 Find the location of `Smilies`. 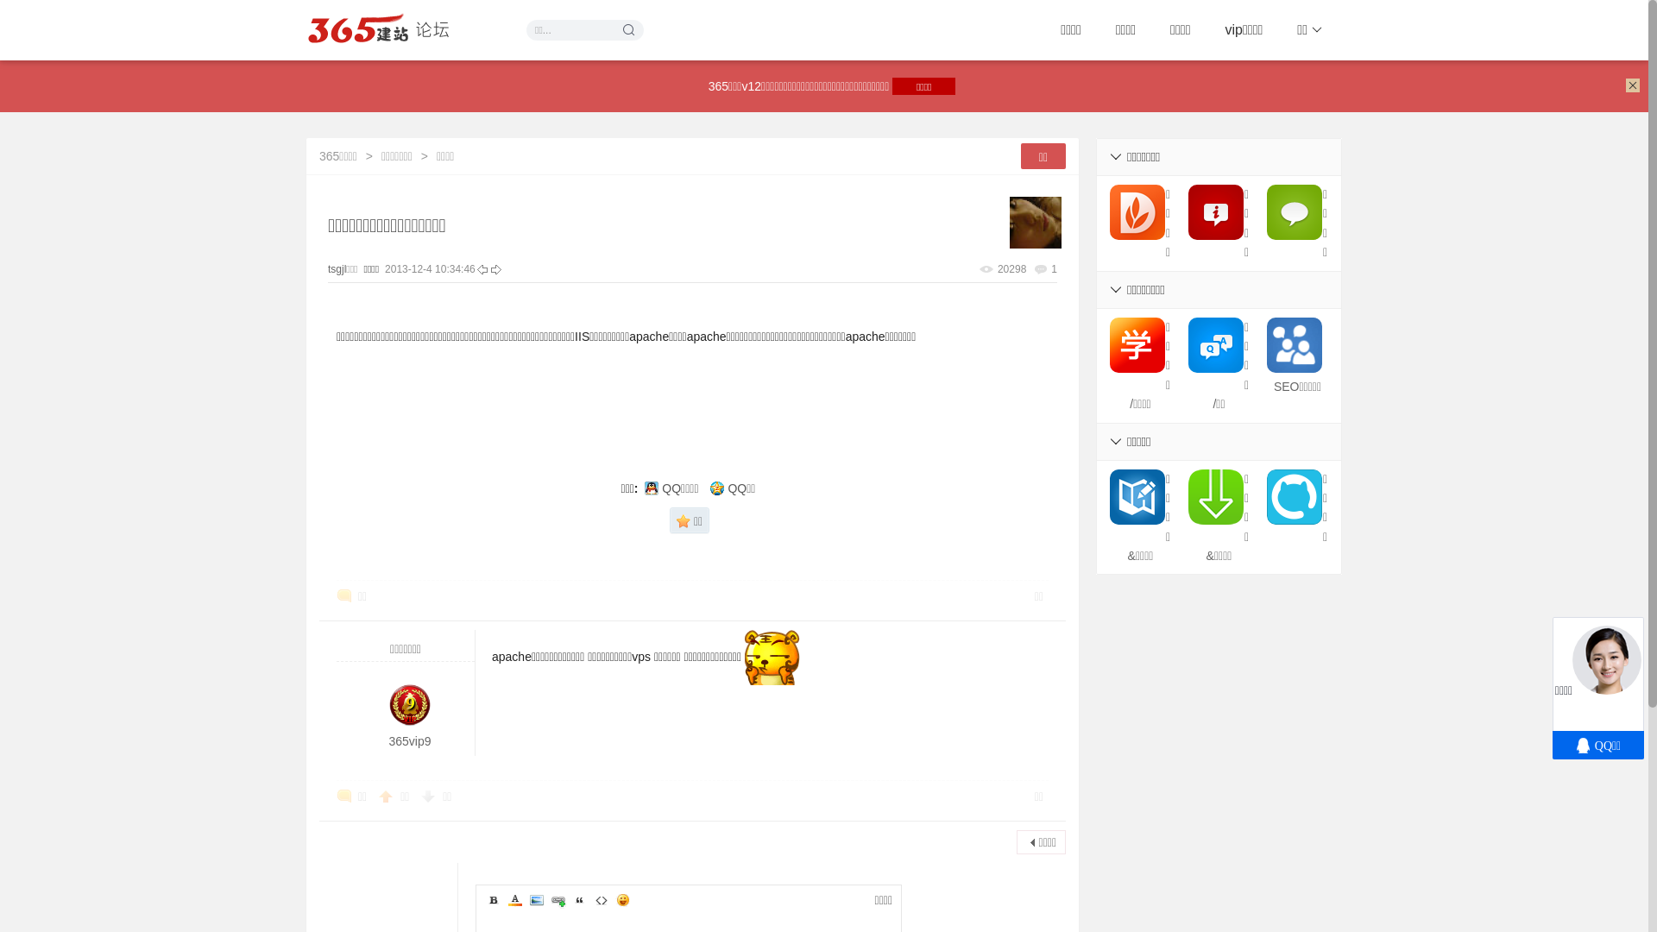

Smilies is located at coordinates (623, 900).